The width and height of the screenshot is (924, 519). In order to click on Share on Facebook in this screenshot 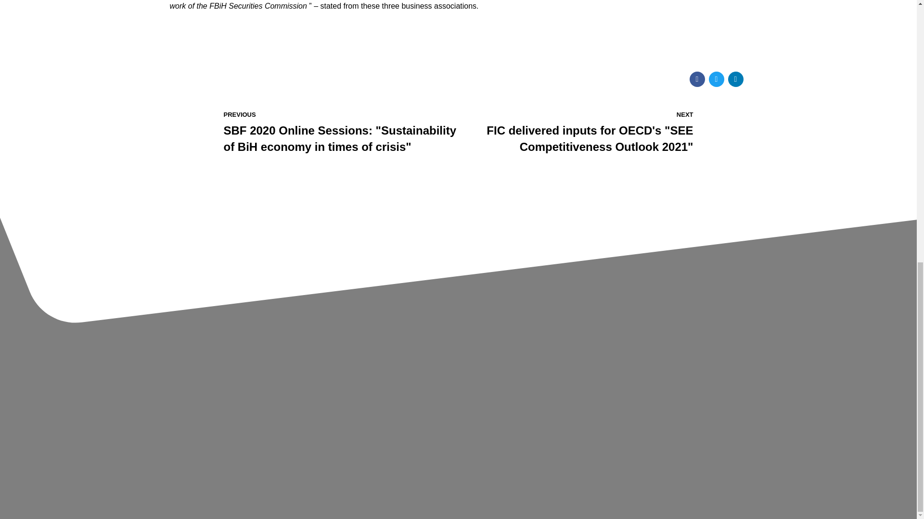, I will do `click(697, 79)`.